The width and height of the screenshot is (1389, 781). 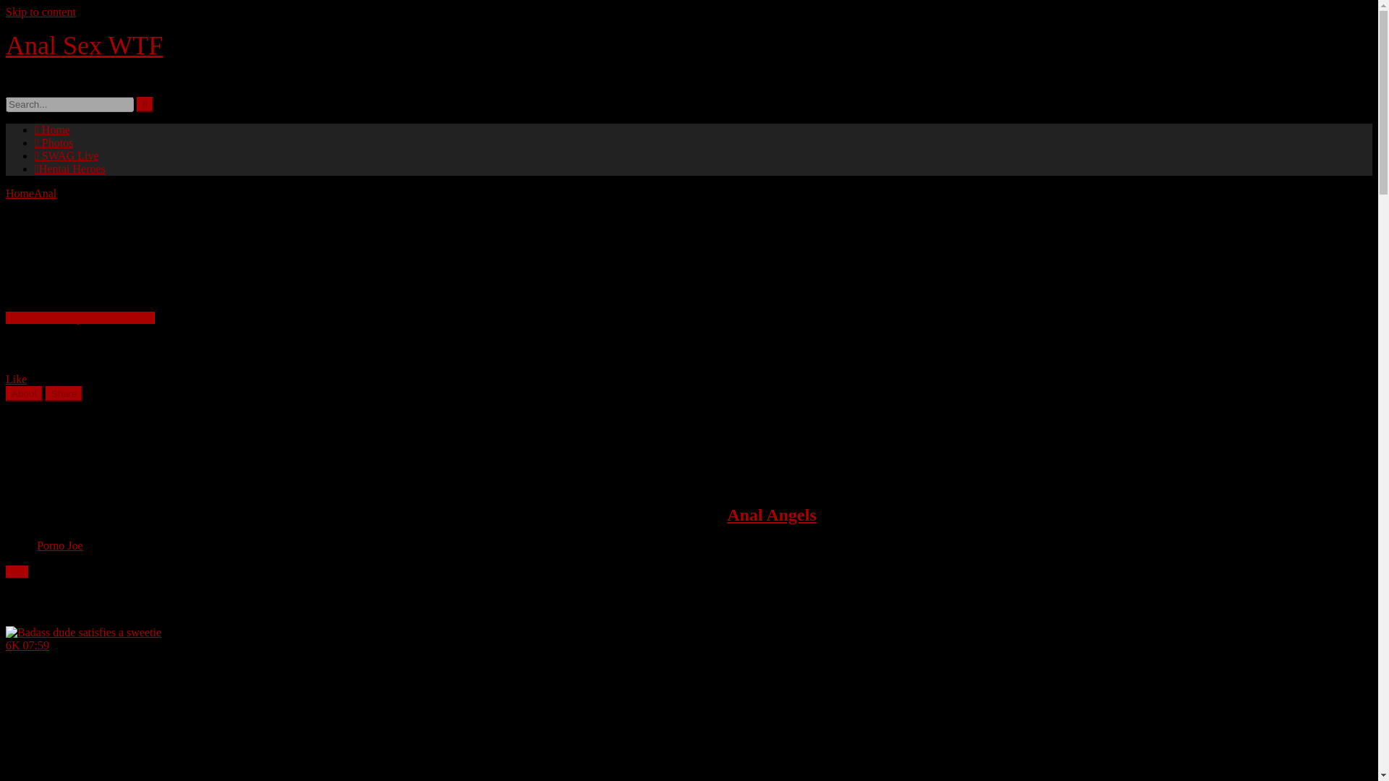 I want to click on Anal Sex WTF, so click(x=84, y=46).